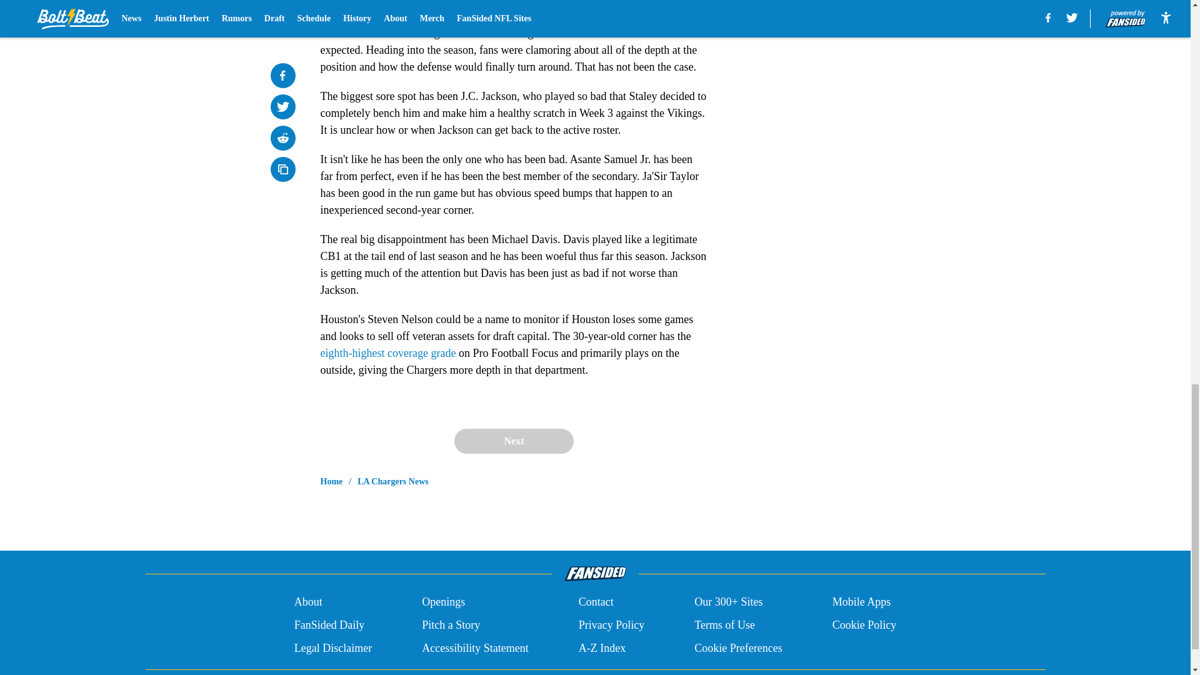  What do you see at coordinates (864, 625) in the screenshot?
I see `Cookie Policy` at bounding box center [864, 625].